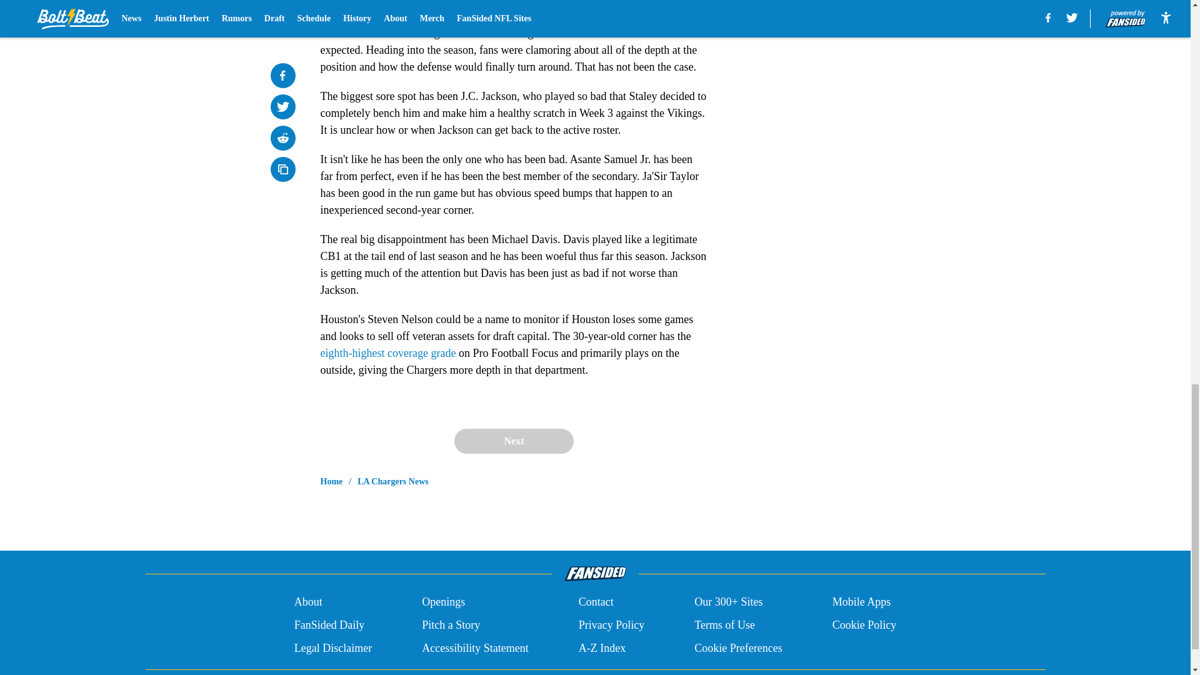  What do you see at coordinates (864, 625) in the screenshot?
I see `Cookie Policy` at bounding box center [864, 625].